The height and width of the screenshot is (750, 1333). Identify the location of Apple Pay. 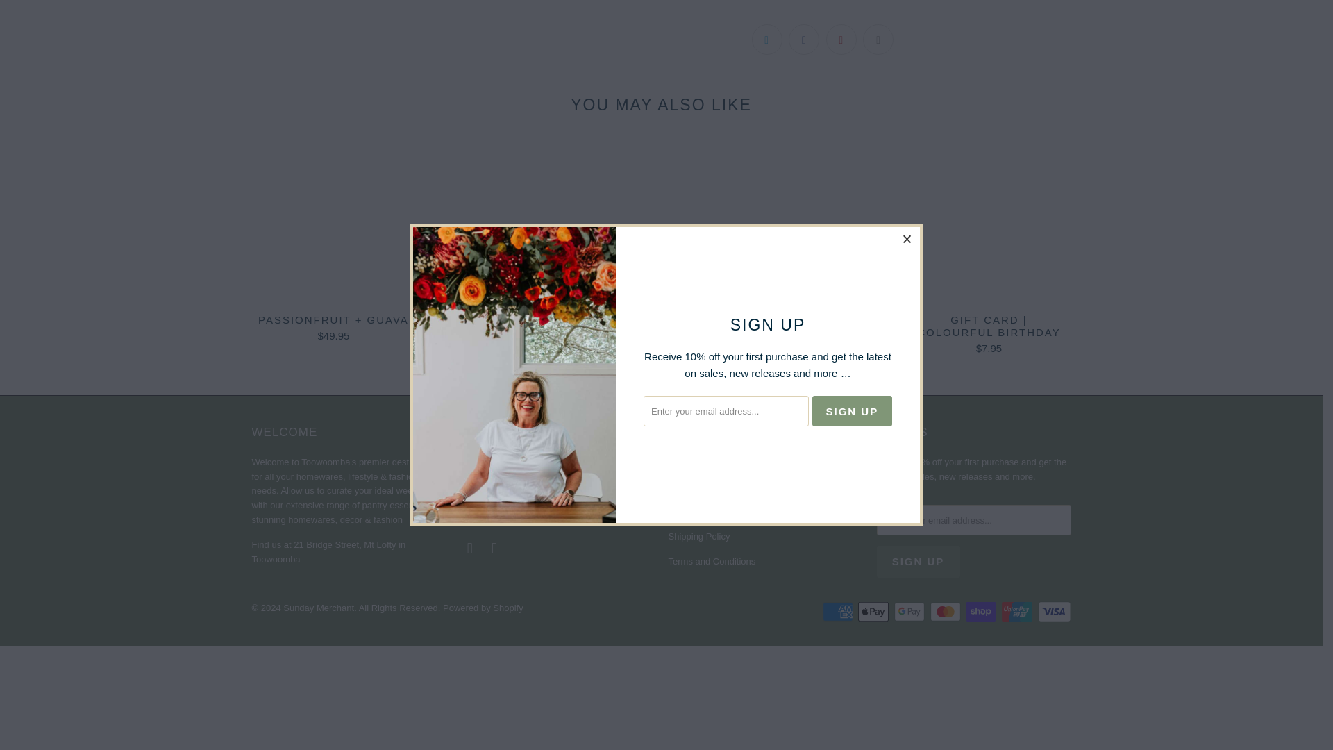
(875, 612).